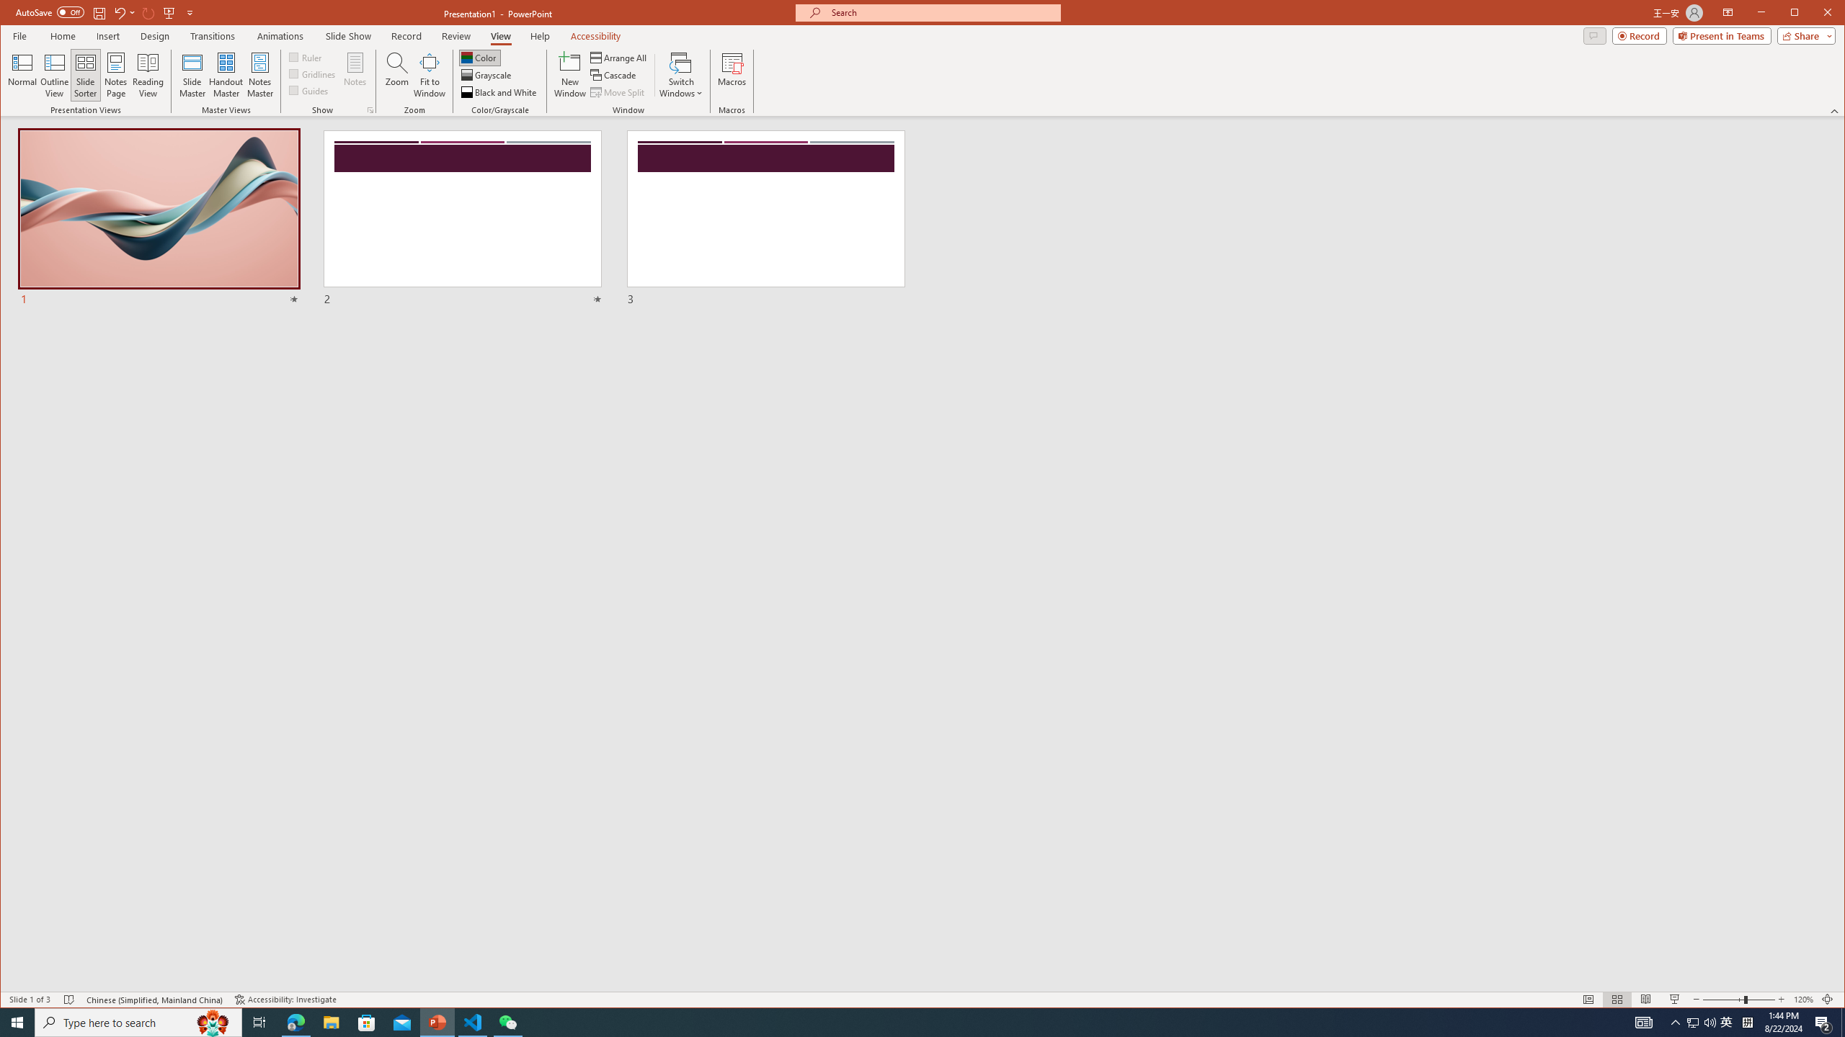 The image size is (1845, 1037). What do you see at coordinates (620, 58) in the screenshot?
I see `Arrange All` at bounding box center [620, 58].